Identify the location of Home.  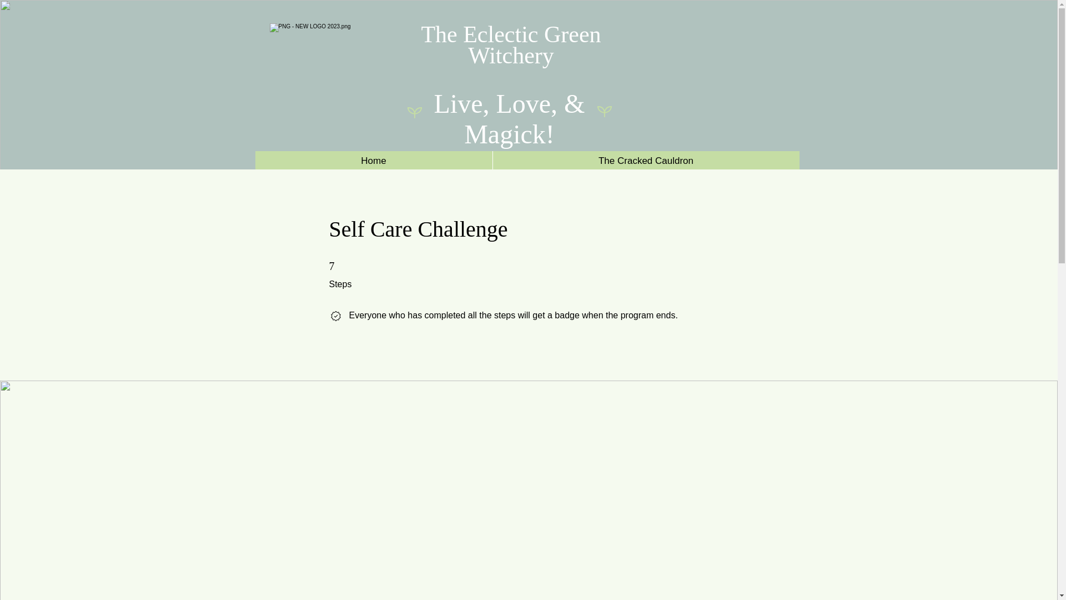
(374, 161).